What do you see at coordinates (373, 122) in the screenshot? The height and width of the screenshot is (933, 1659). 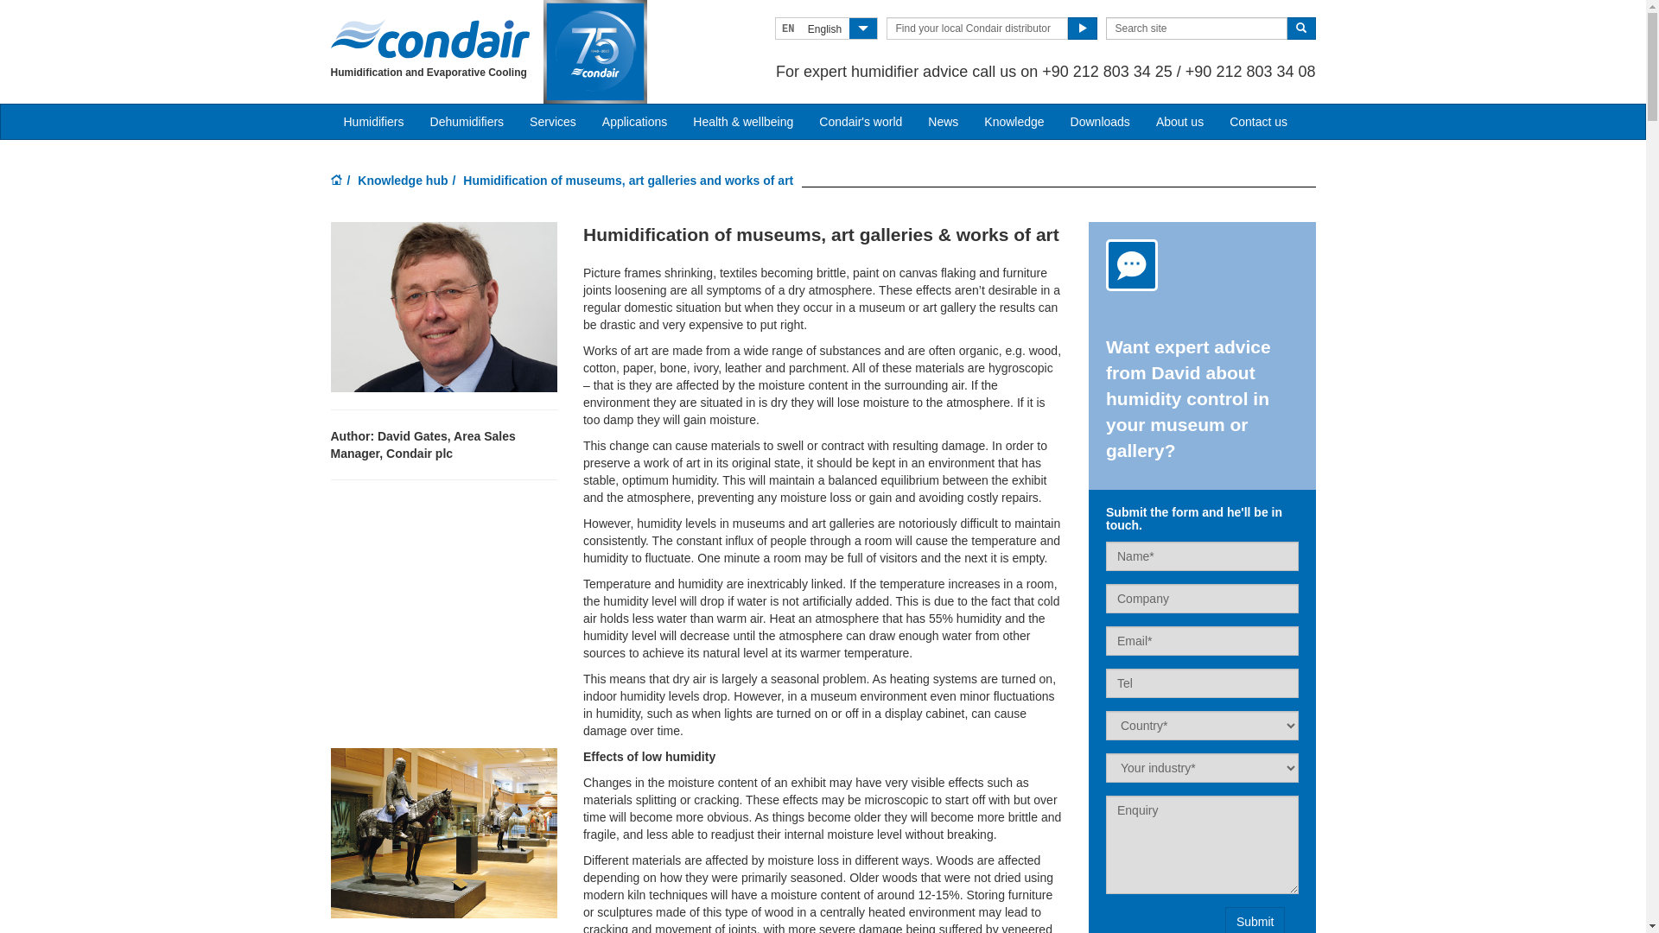 I see `Humidifiers` at bounding box center [373, 122].